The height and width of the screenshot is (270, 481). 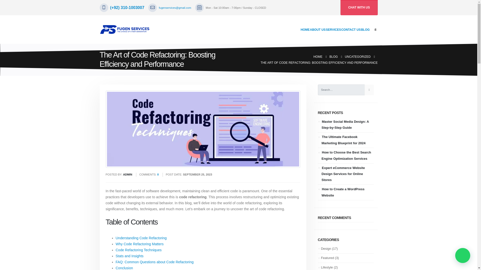 I want to click on CONTACT US, so click(x=351, y=29).